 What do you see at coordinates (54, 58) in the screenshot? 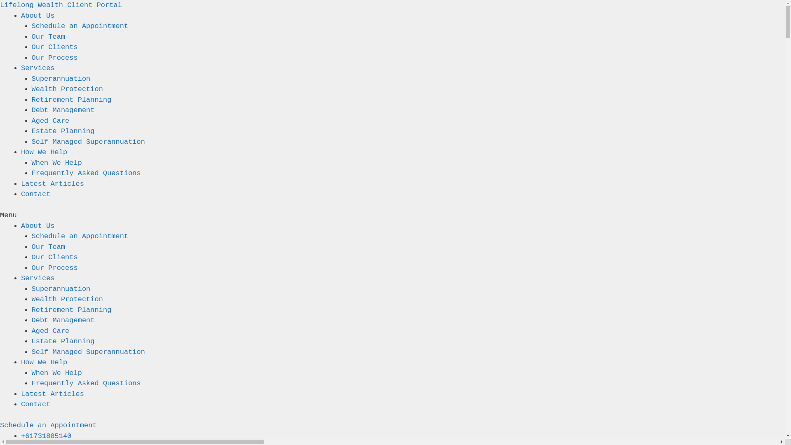
I see `Our Process` at bounding box center [54, 58].